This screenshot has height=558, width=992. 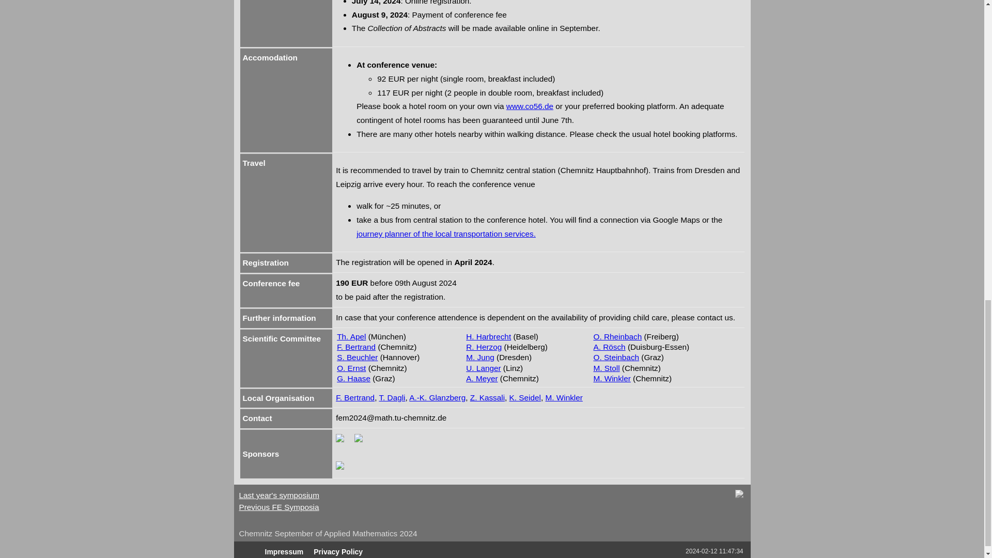 What do you see at coordinates (437, 397) in the screenshot?
I see `A.-K. Glanzberg` at bounding box center [437, 397].